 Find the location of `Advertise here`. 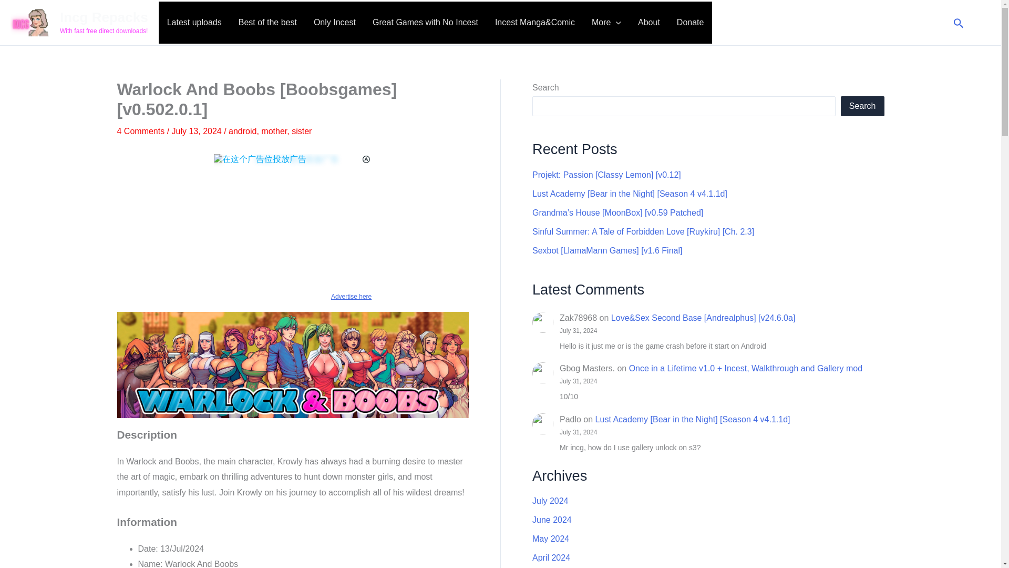

Advertise here is located at coordinates (292, 296).